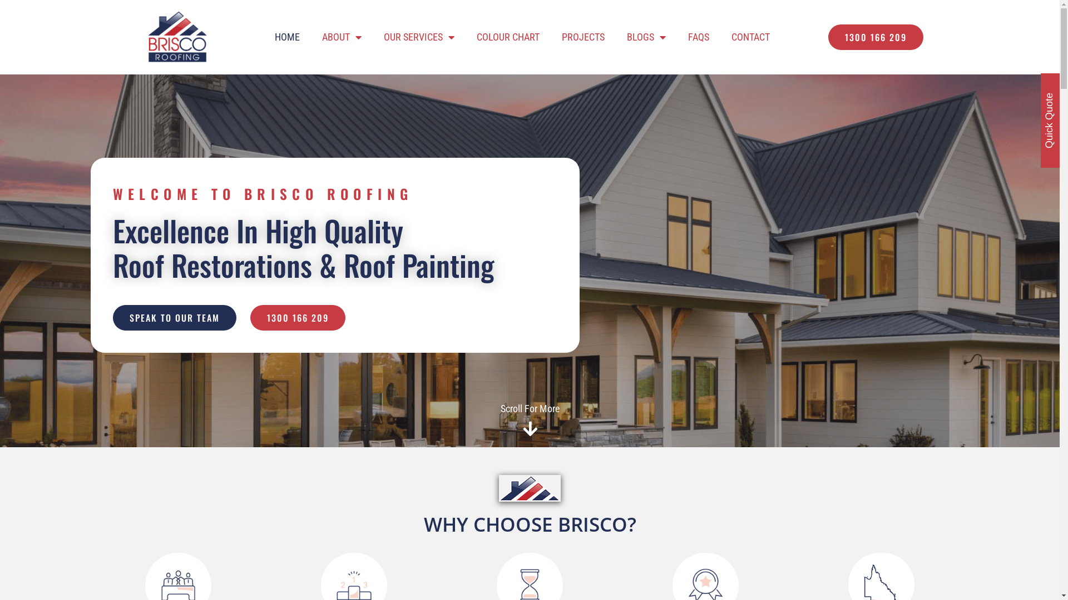 Image resolution: width=1068 pixels, height=600 pixels. What do you see at coordinates (530, 409) in the screenshot?
I see `Scroll For More` at bounding box center [530, 409].